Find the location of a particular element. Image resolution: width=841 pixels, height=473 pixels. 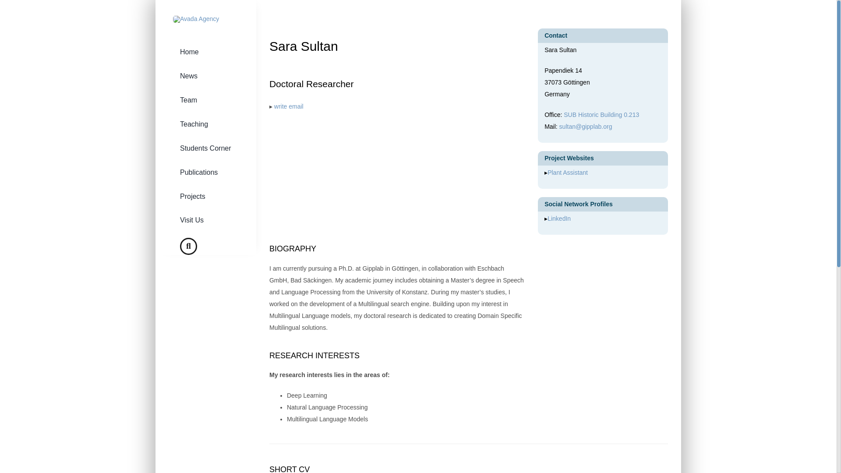

Visit Us is located at coordinates (205, 221).